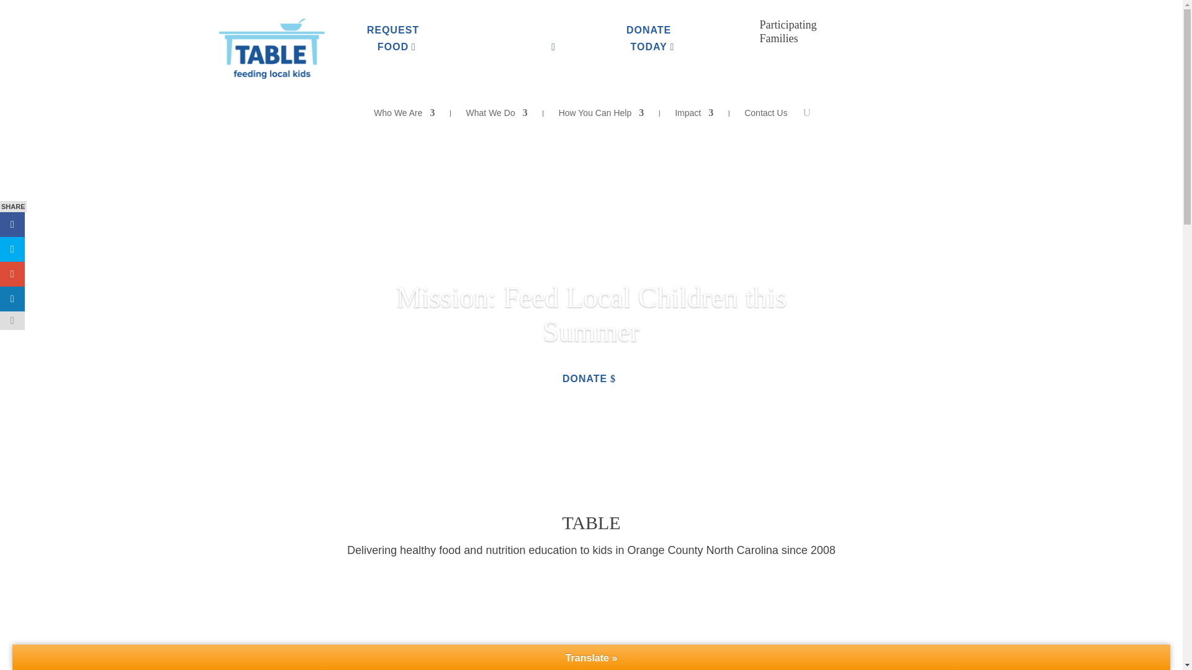 This screenshot has width=1192, height=670. I want to click on Contact Us, so click(765, 115).